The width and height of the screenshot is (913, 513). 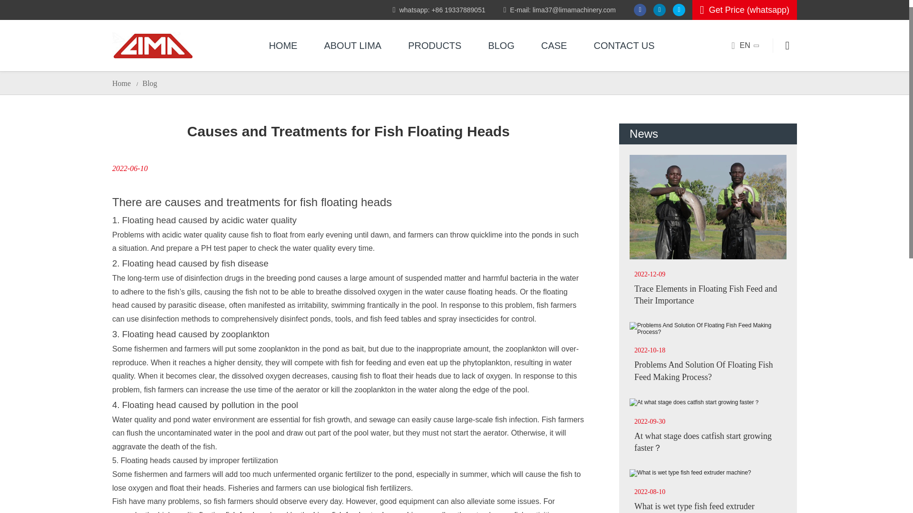 I want to click on Home, so click(x=121, y=83).